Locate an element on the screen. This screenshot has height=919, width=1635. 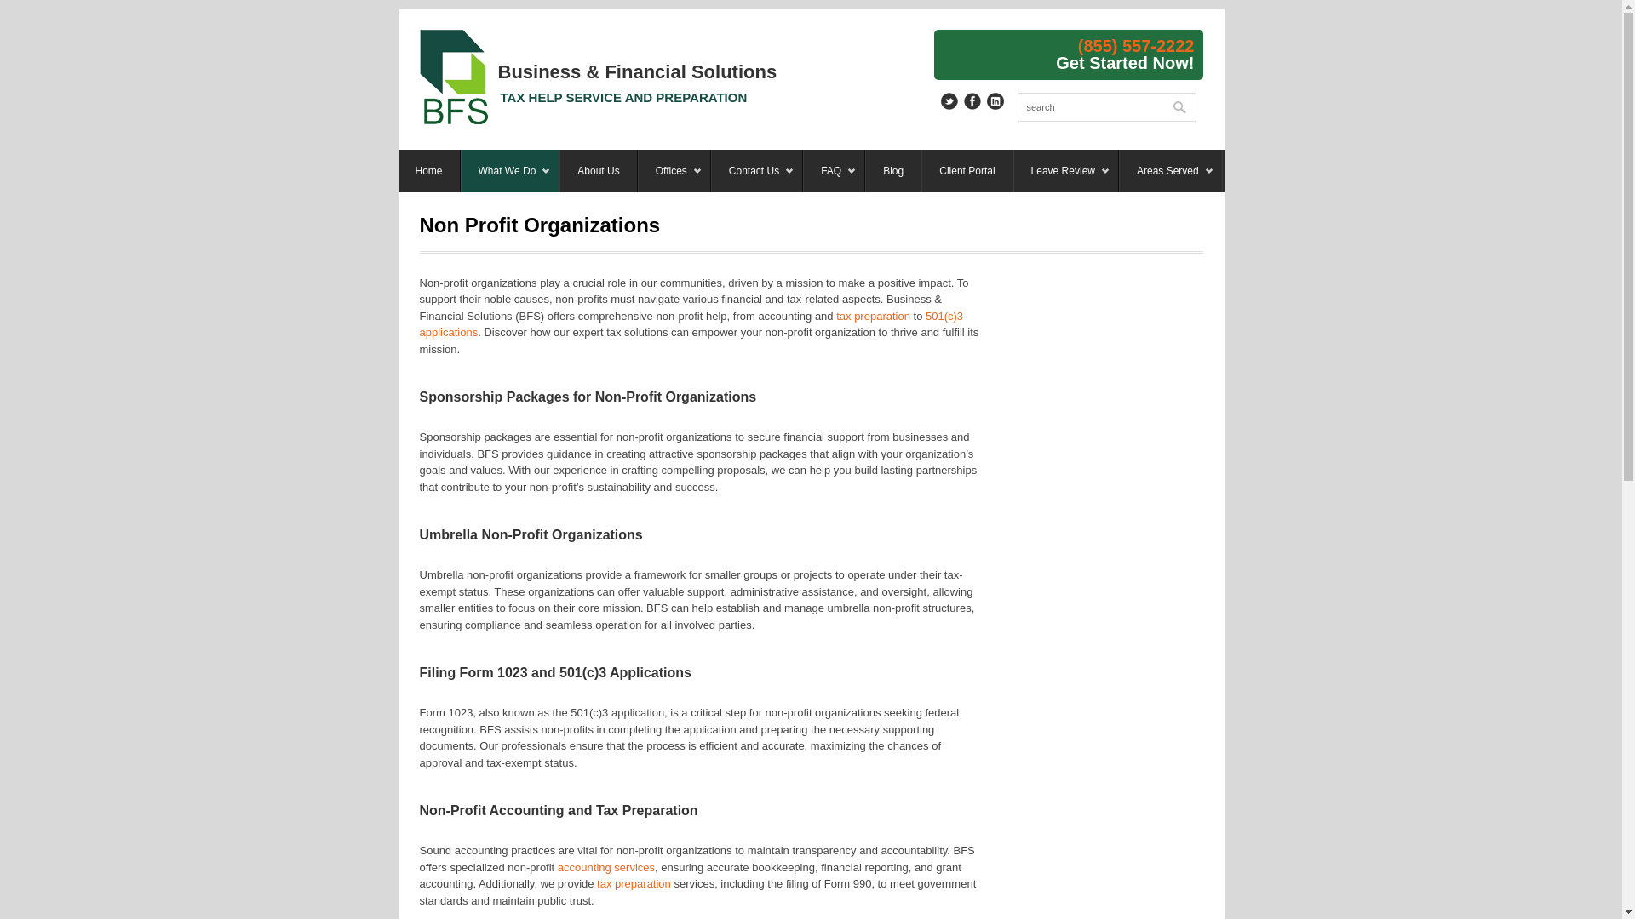
facebook is located at coordinates (972, 100).